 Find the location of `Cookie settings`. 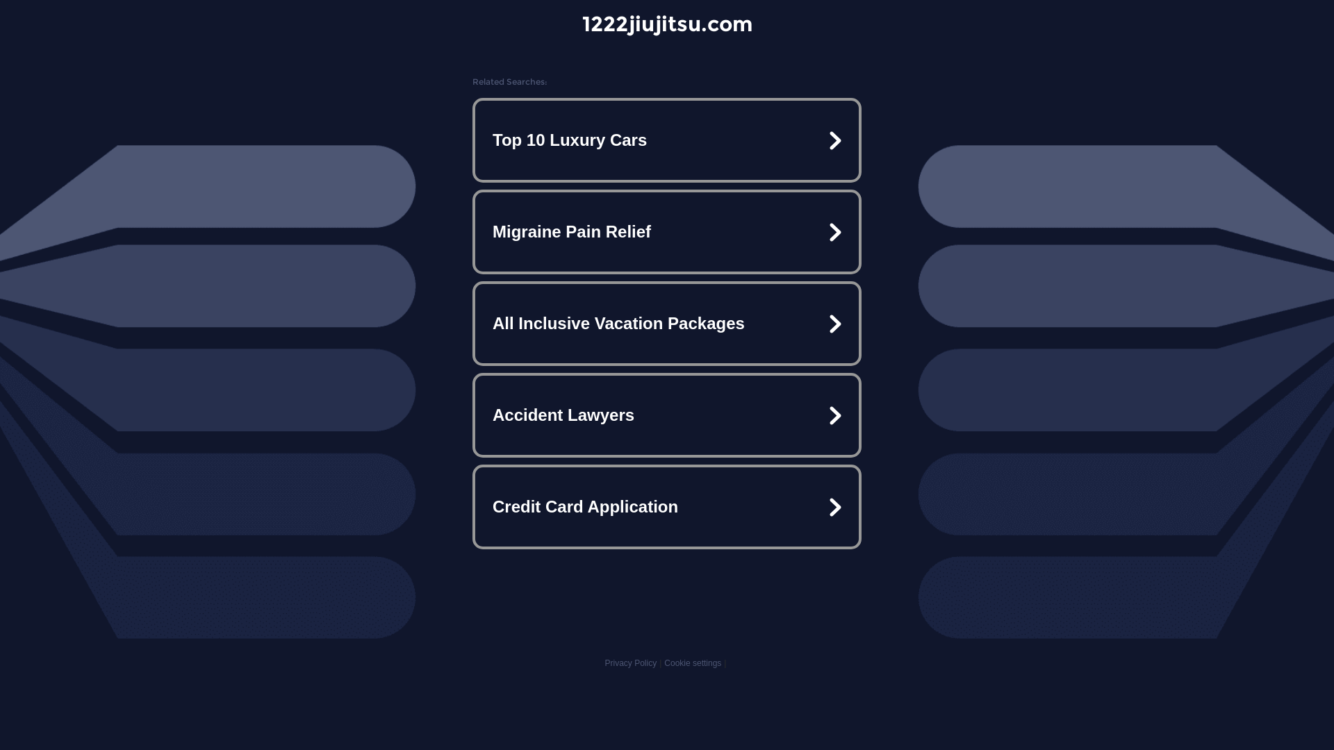

Cookie settings is located at coordinates (693, 663).